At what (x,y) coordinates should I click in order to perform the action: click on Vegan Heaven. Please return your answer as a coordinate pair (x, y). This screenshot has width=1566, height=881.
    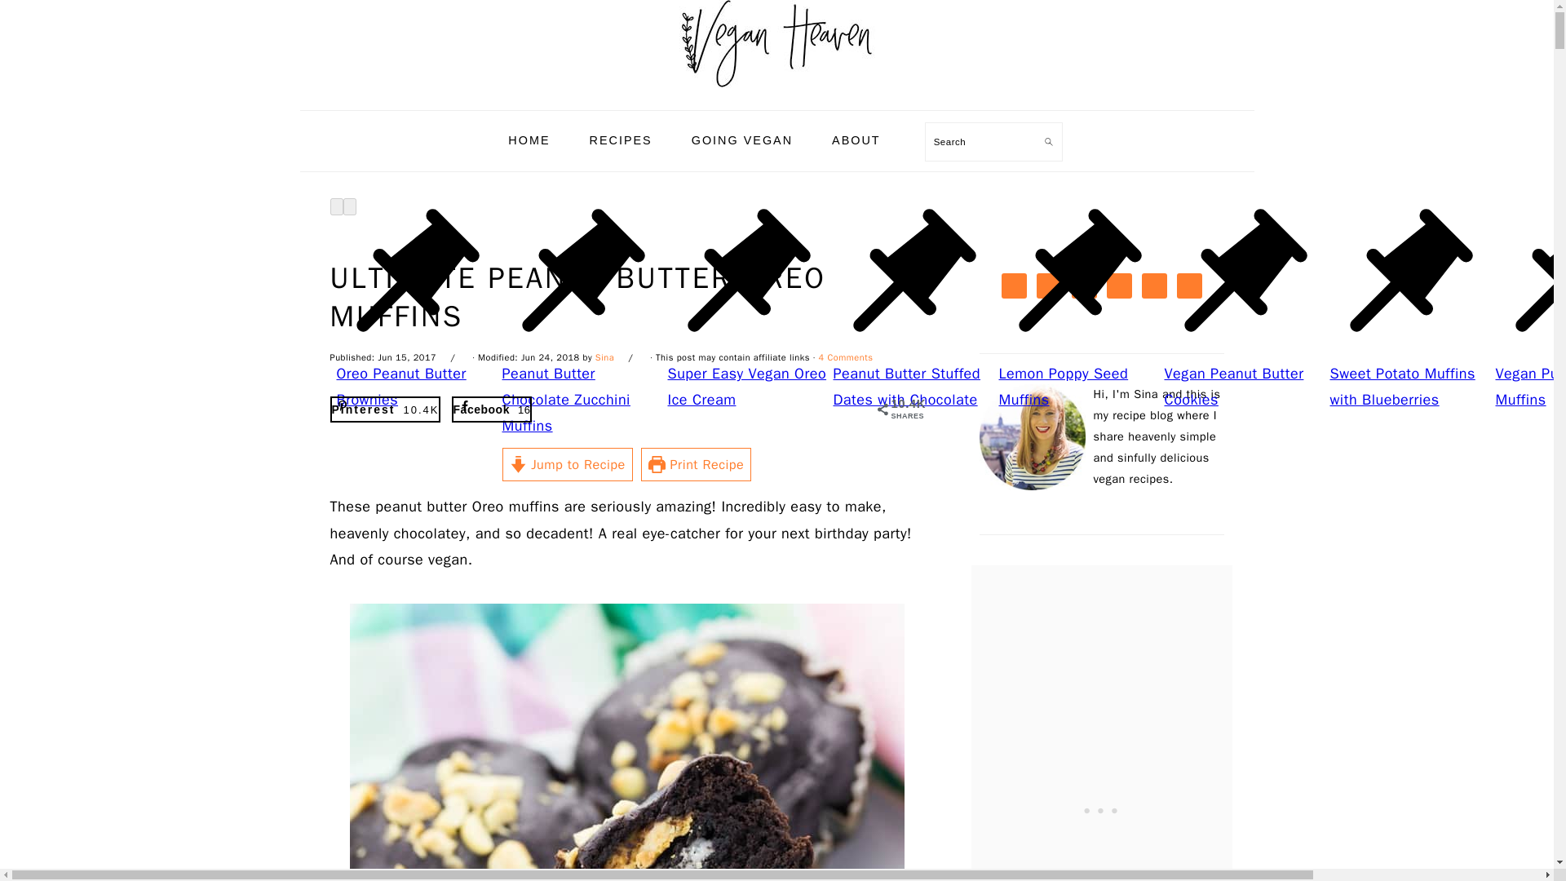
    Looking at the image, I should click on (776, 44).